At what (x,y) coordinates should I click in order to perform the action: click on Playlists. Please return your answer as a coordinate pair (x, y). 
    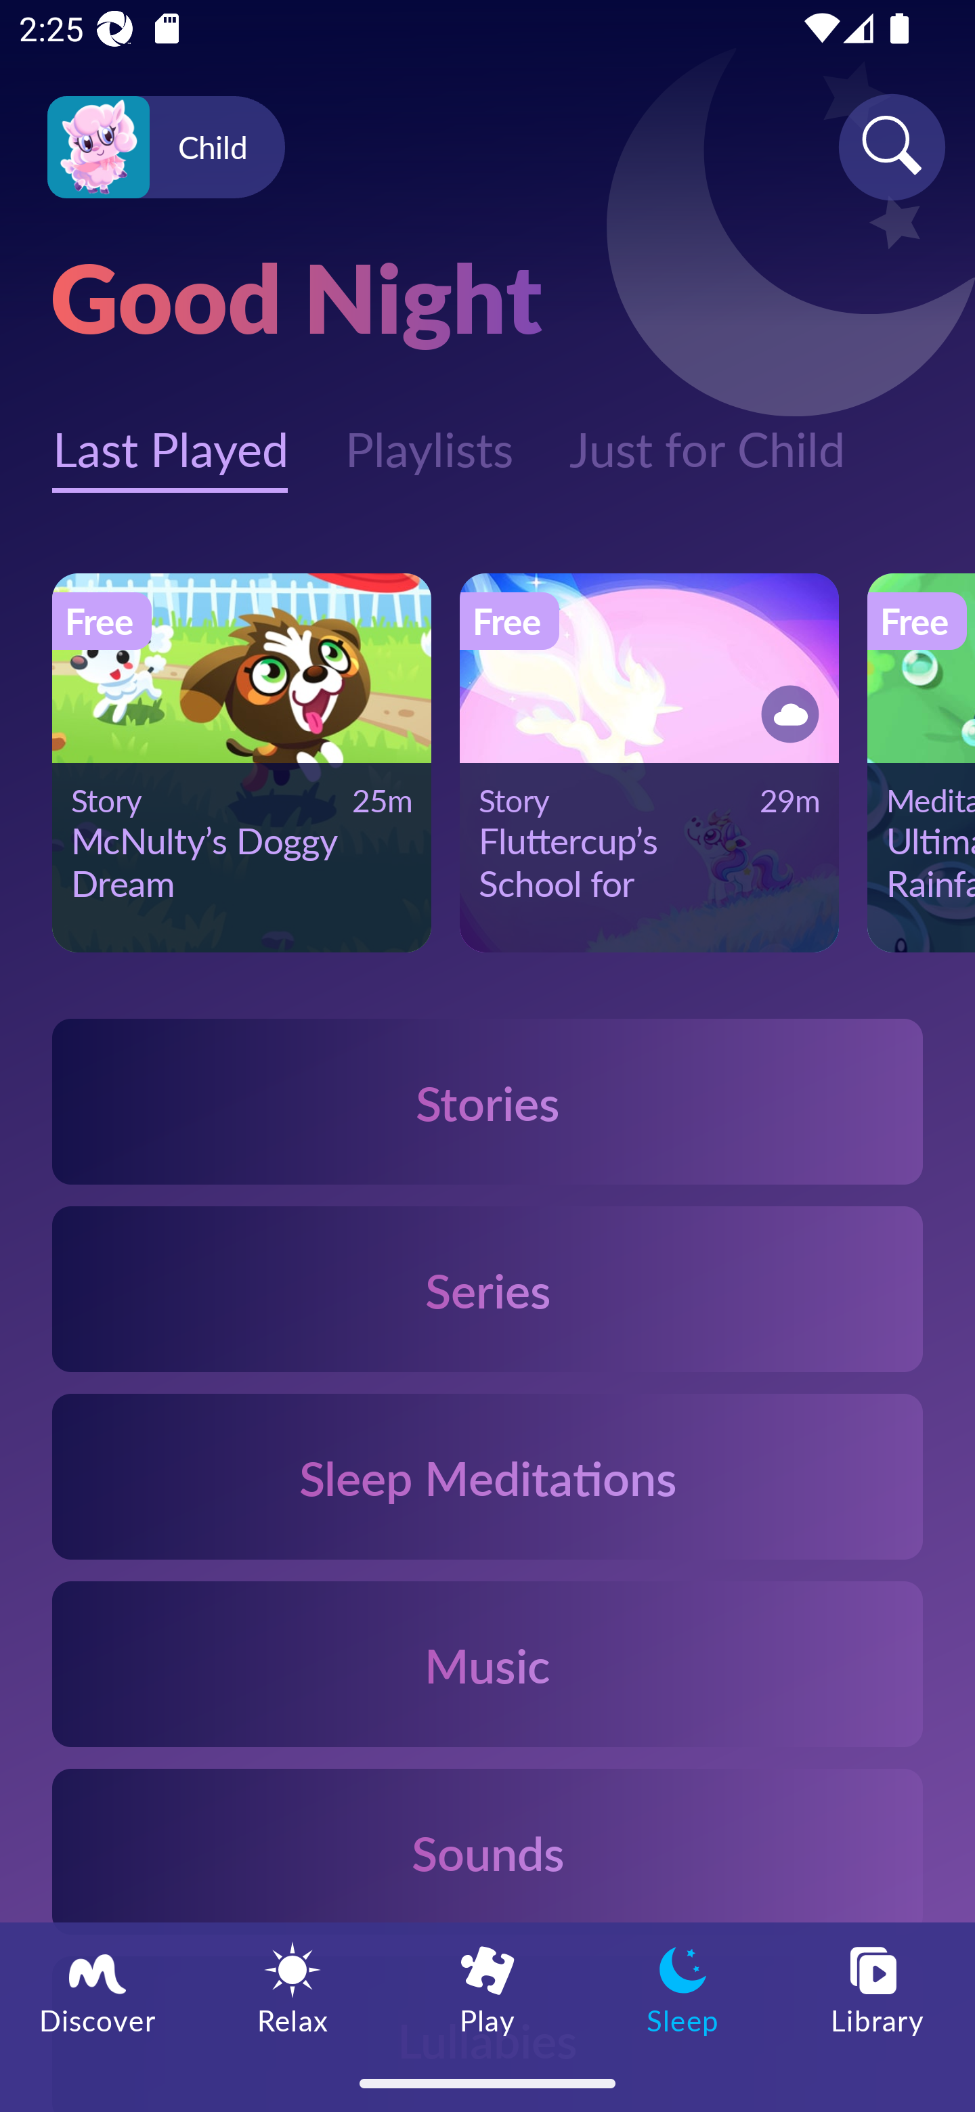
    Looking at the image, I should click on (428, 435).